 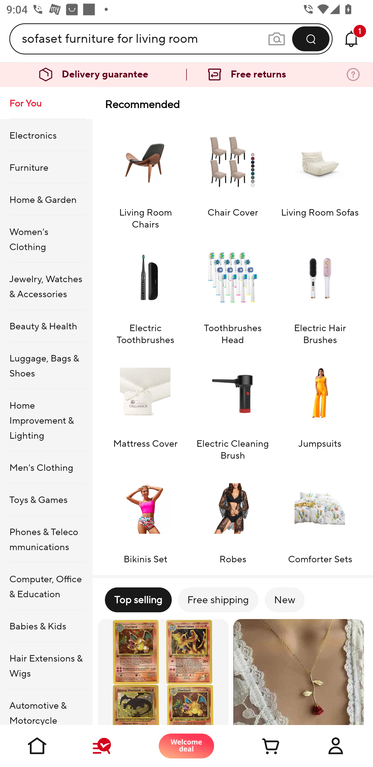 I want to click on Toothbrushes Head, so click(x=233, y=292).